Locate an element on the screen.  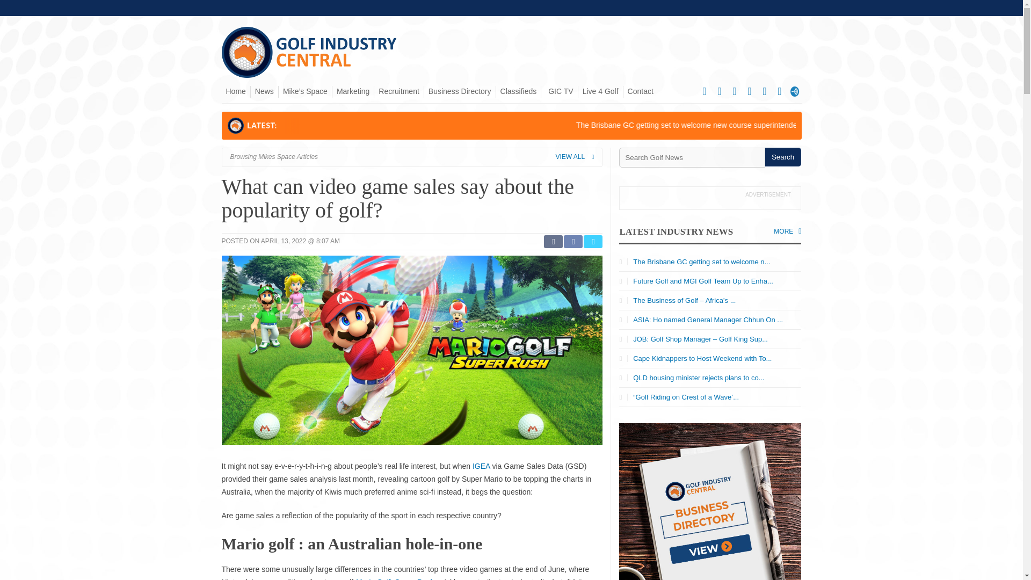
Classifieds is located at coordinates (519, 91).